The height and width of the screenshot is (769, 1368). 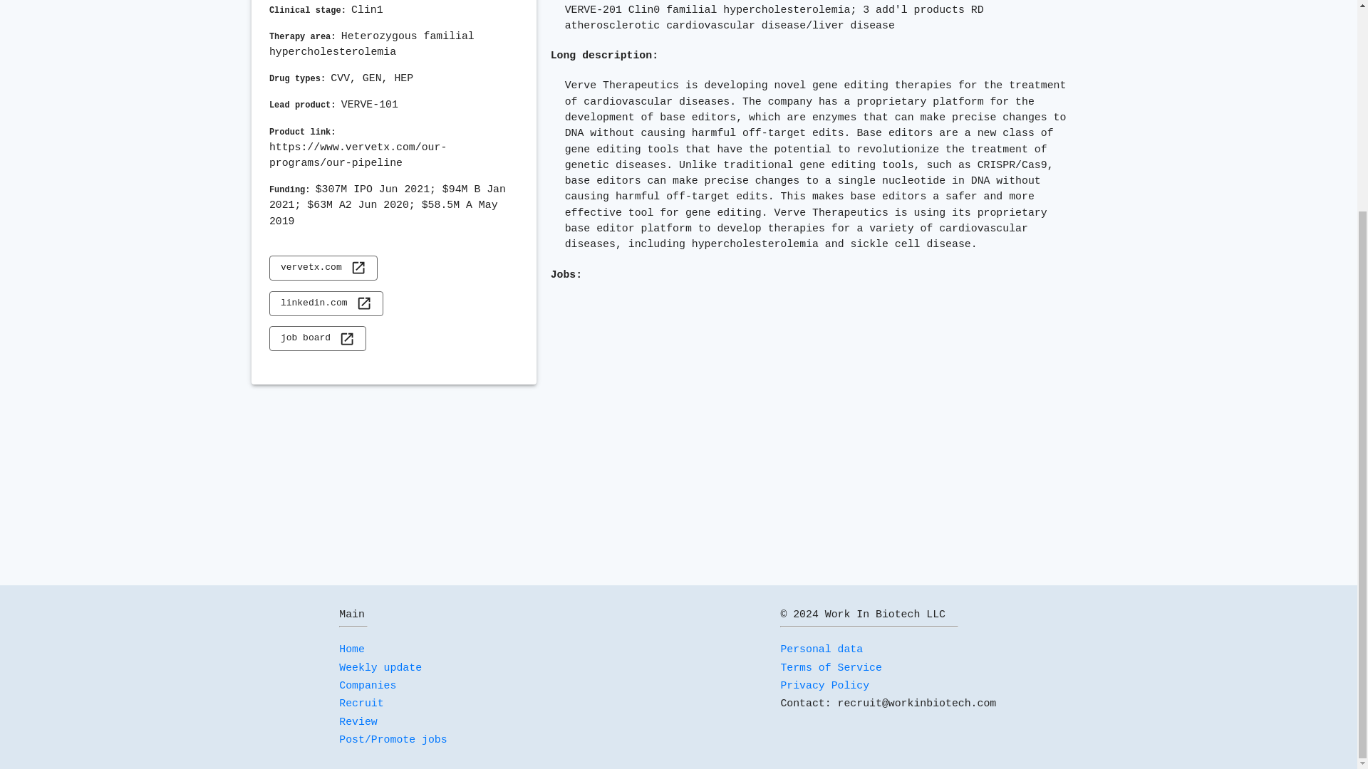 I want to click on Weekly update, so click(x=380, y=668).